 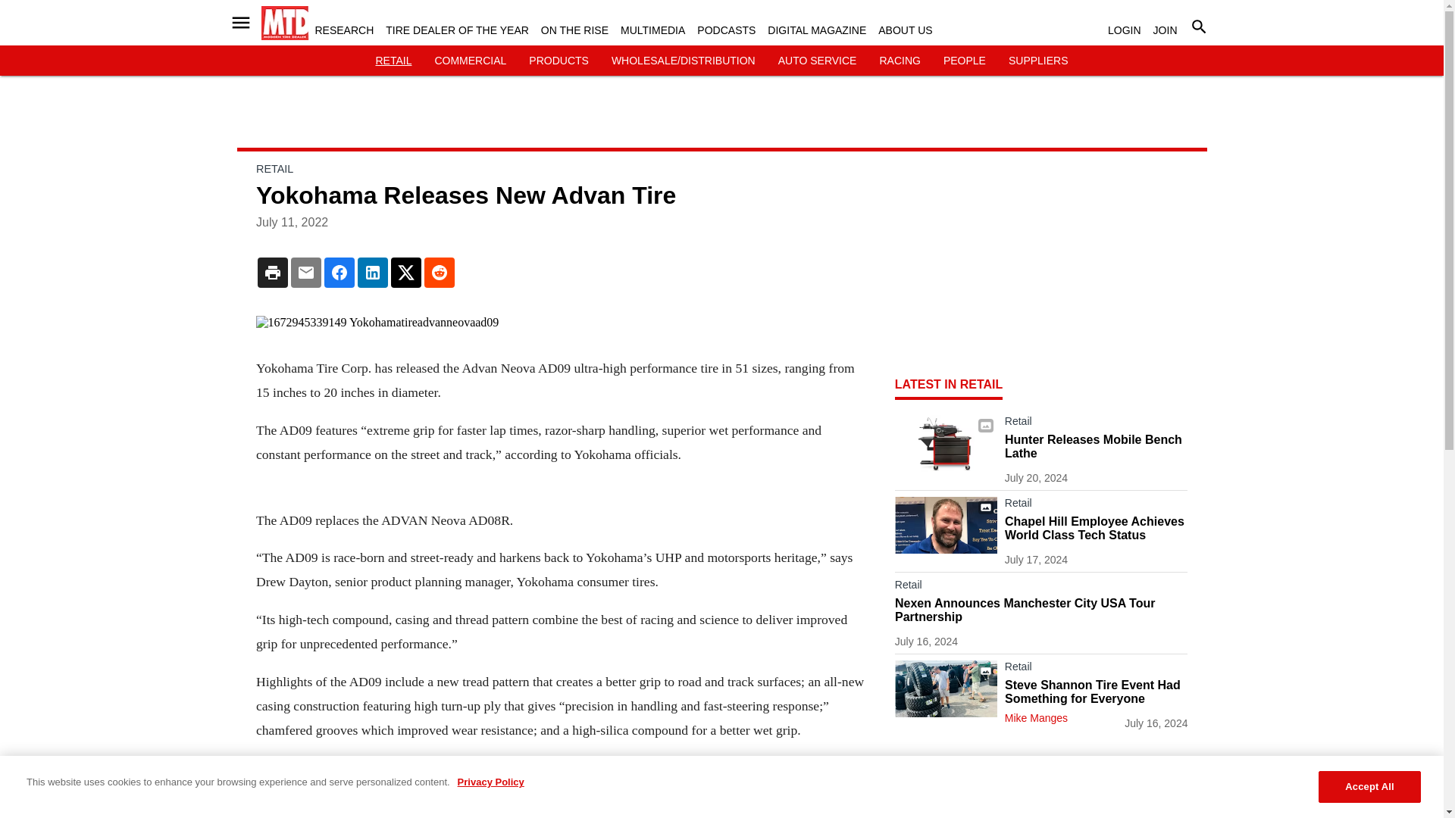 I want to click on LOGIN, so click(x=1124, y=30).